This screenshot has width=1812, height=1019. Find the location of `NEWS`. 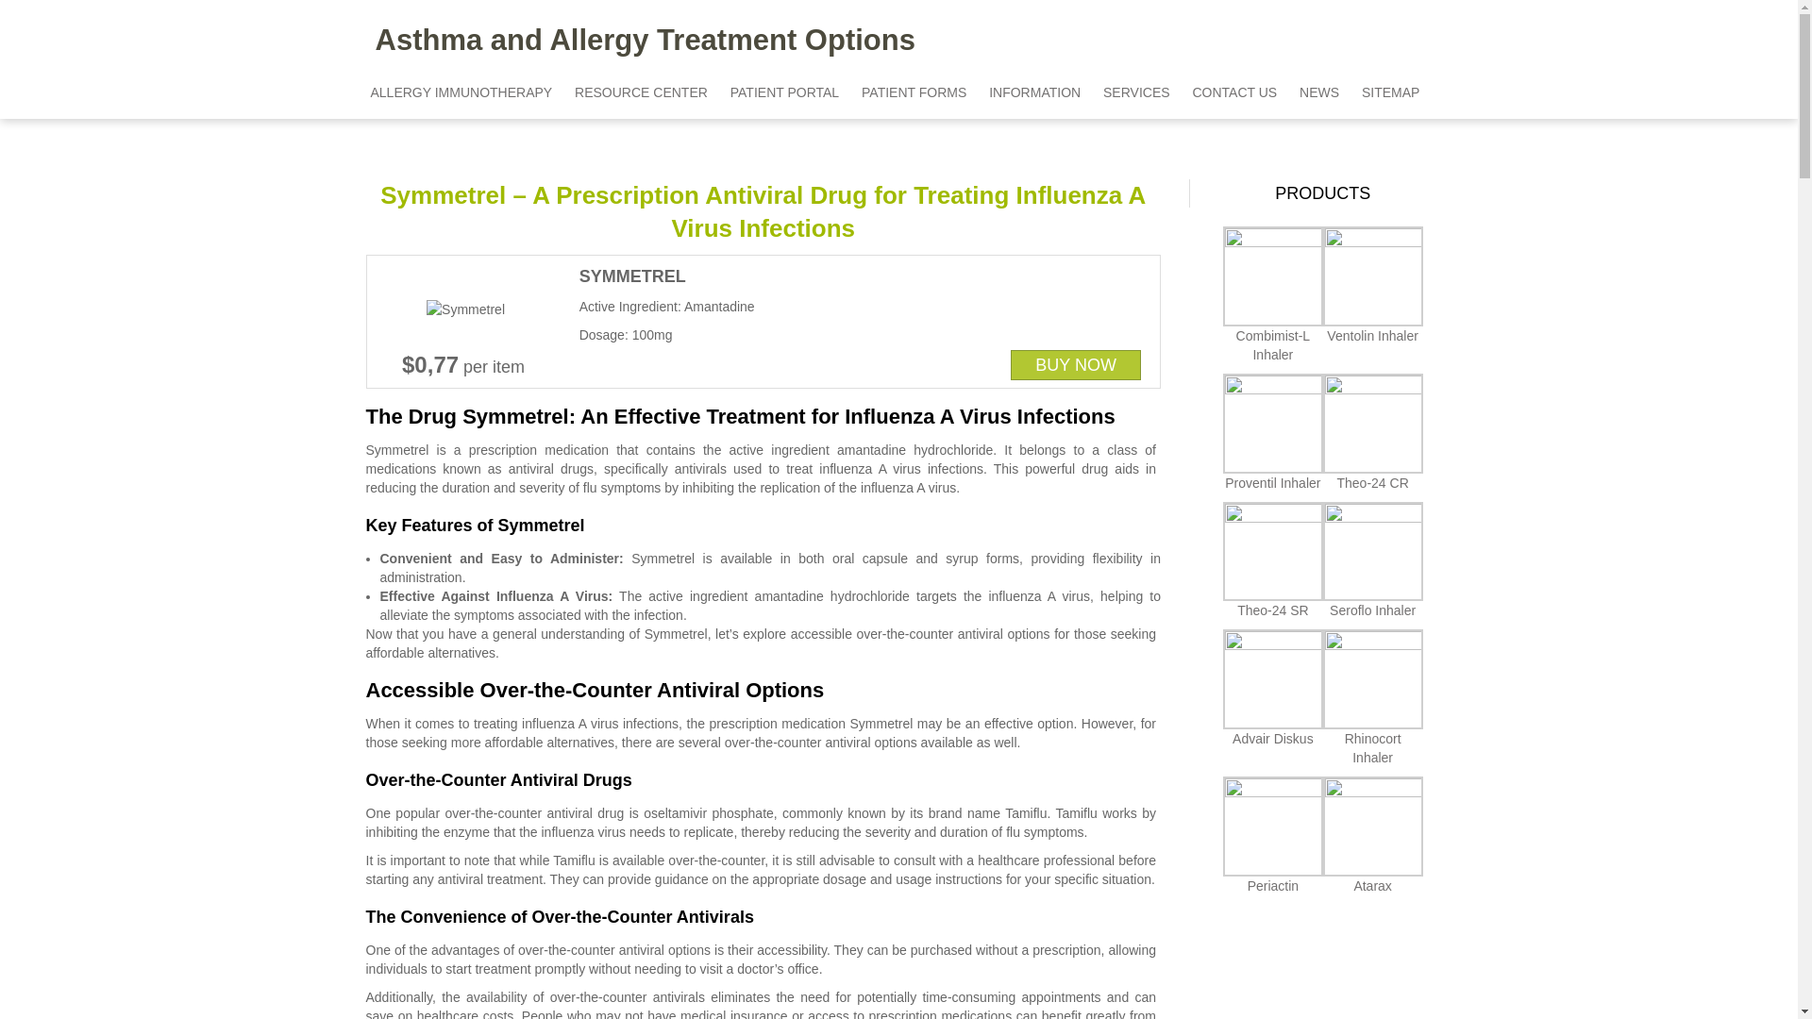

NEWS is located at coordinates (1319, 92).